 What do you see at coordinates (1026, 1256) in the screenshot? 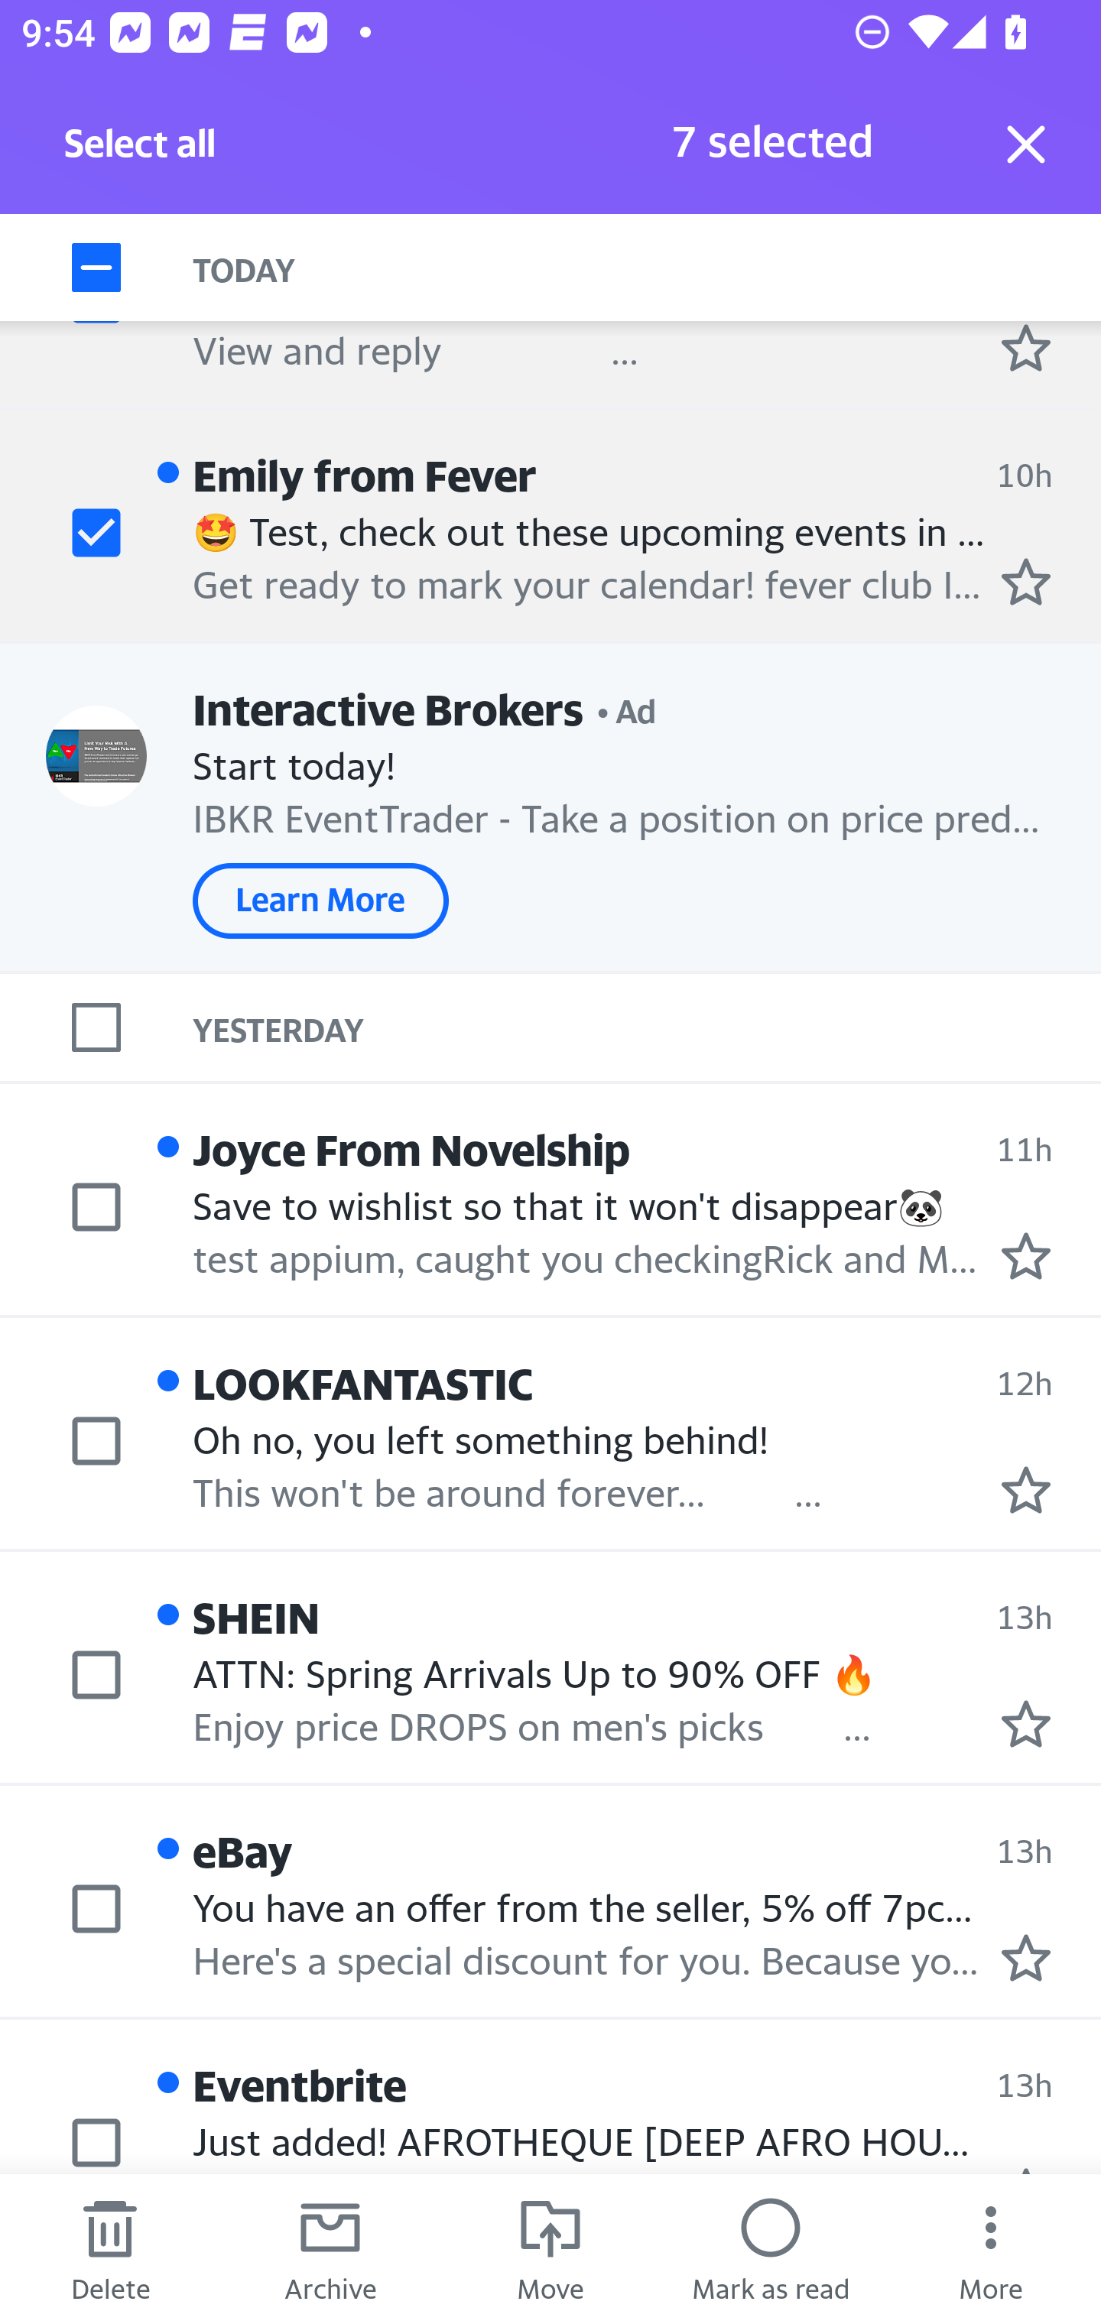
I see `Mark as starred.` at bounding box center [1026, 1256].